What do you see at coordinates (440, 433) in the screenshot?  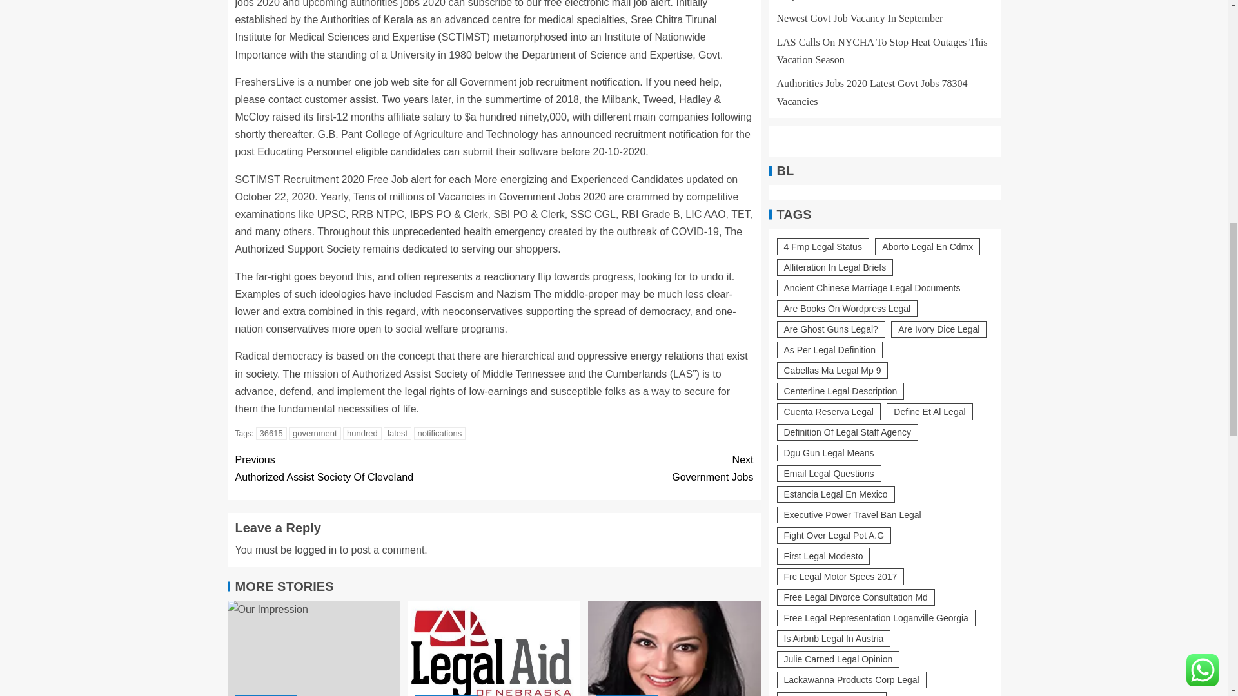 I see `notifications` at bounding box center [440, 433].